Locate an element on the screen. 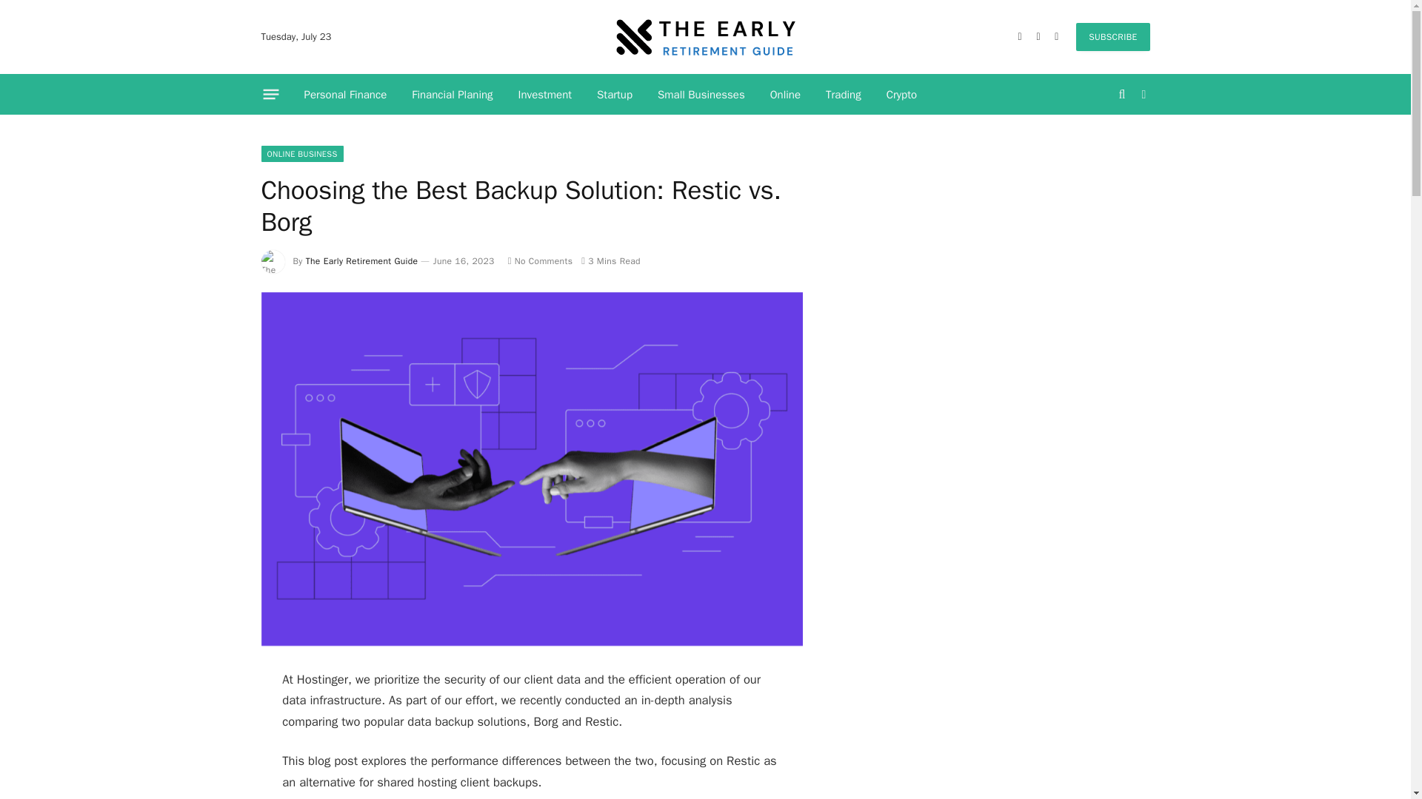 The width and height of the screenshot is (1422, 799). The Early Retirement Guide is located at coordinates (705, 37).